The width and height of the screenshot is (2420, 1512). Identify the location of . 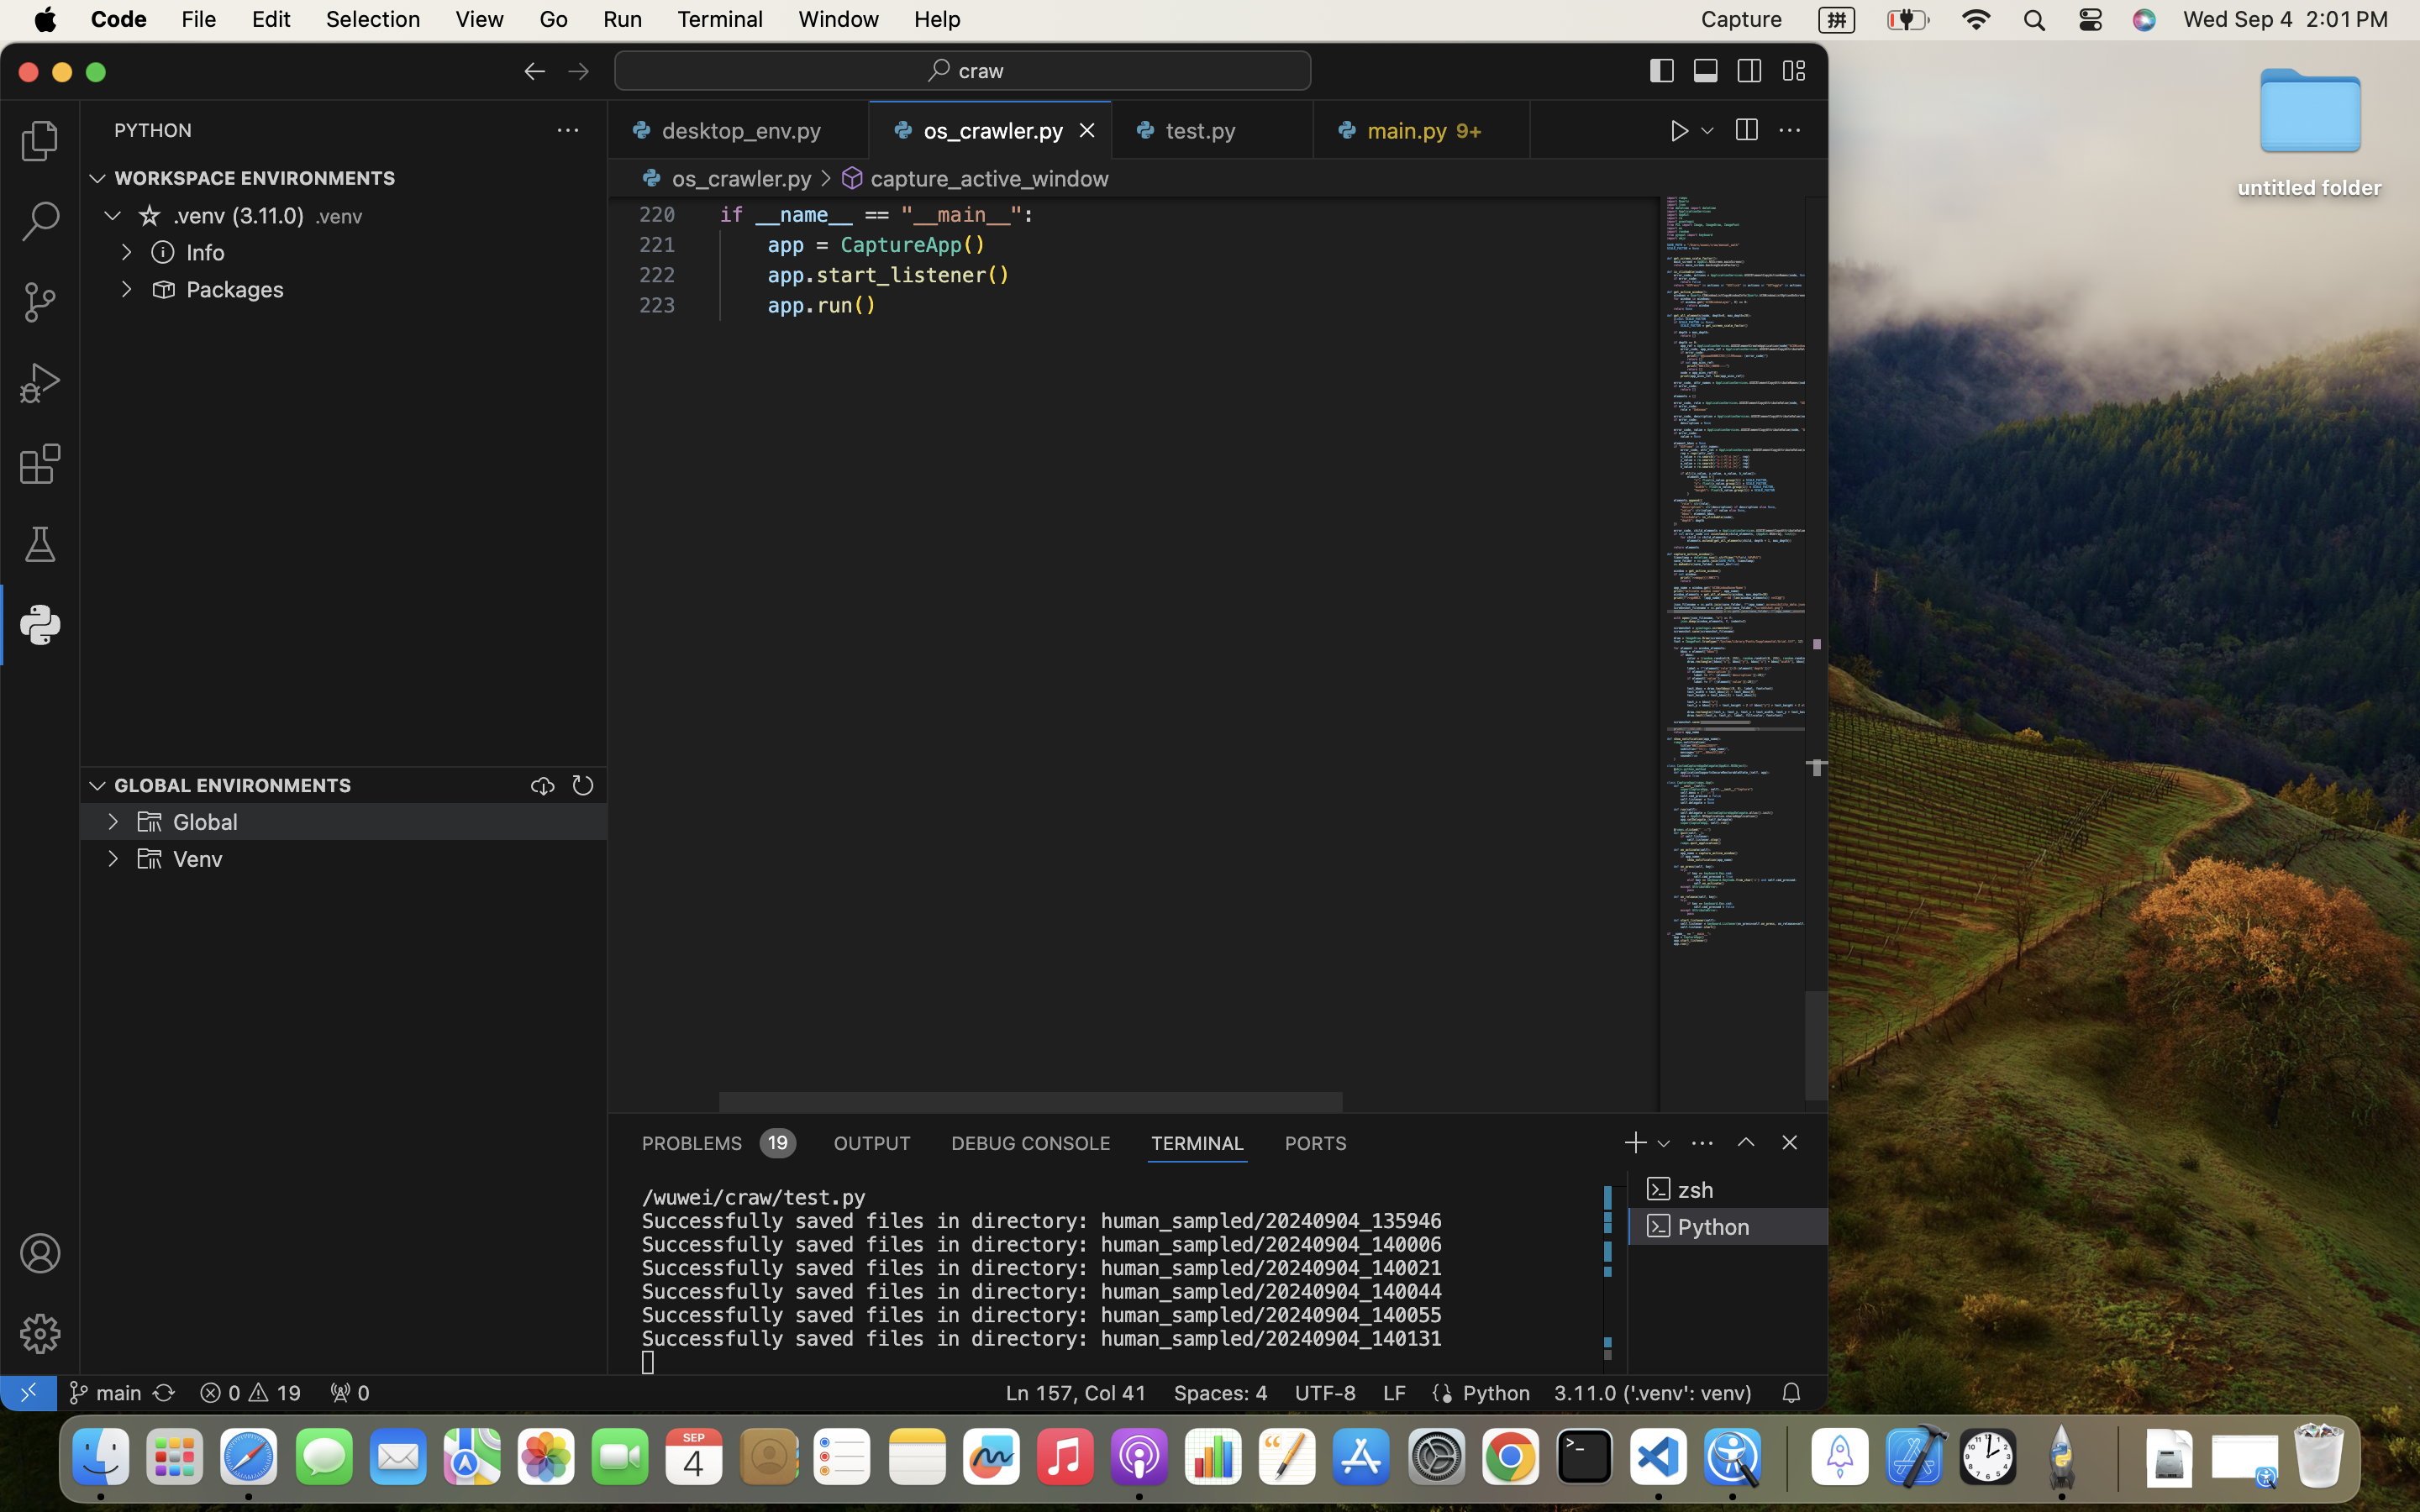
(150, 822).